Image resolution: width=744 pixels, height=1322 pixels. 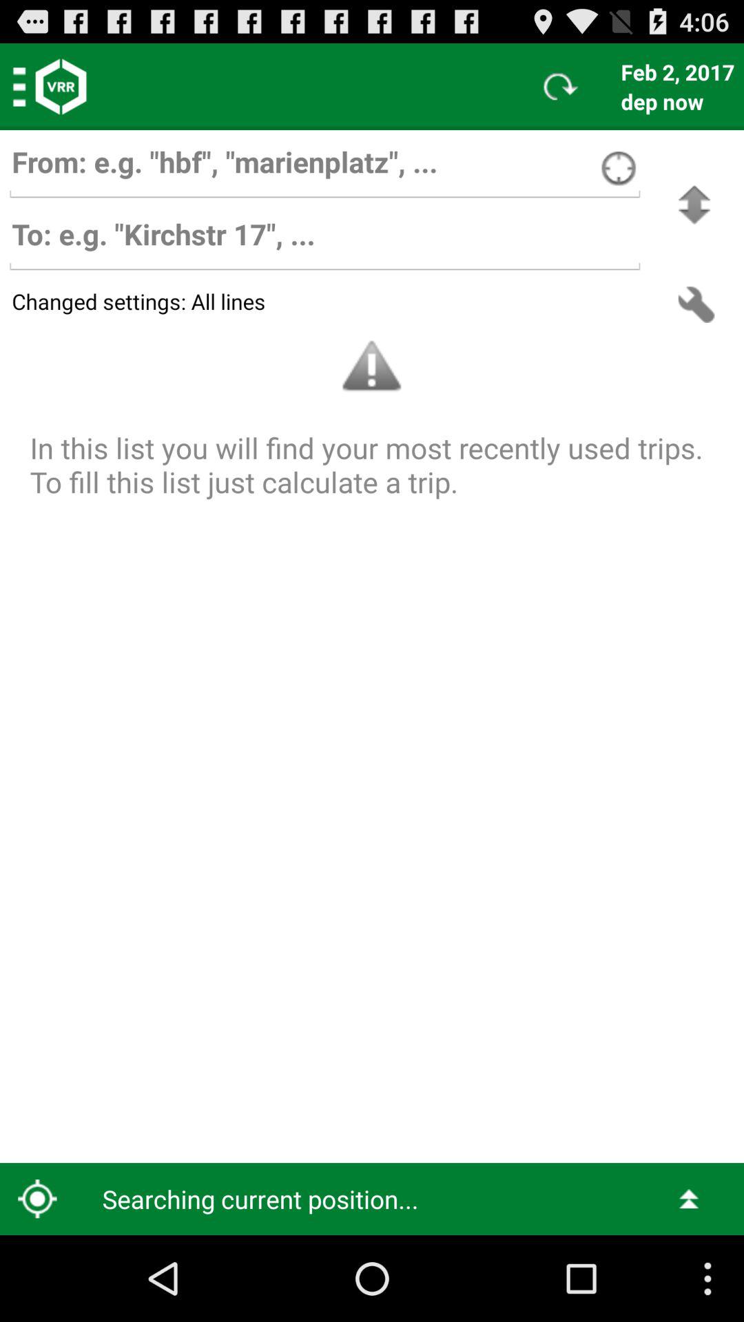 What do you see at coordinates (324, 241) in the screenshot?
I see `edit to text` at bounding box center [324, 241].